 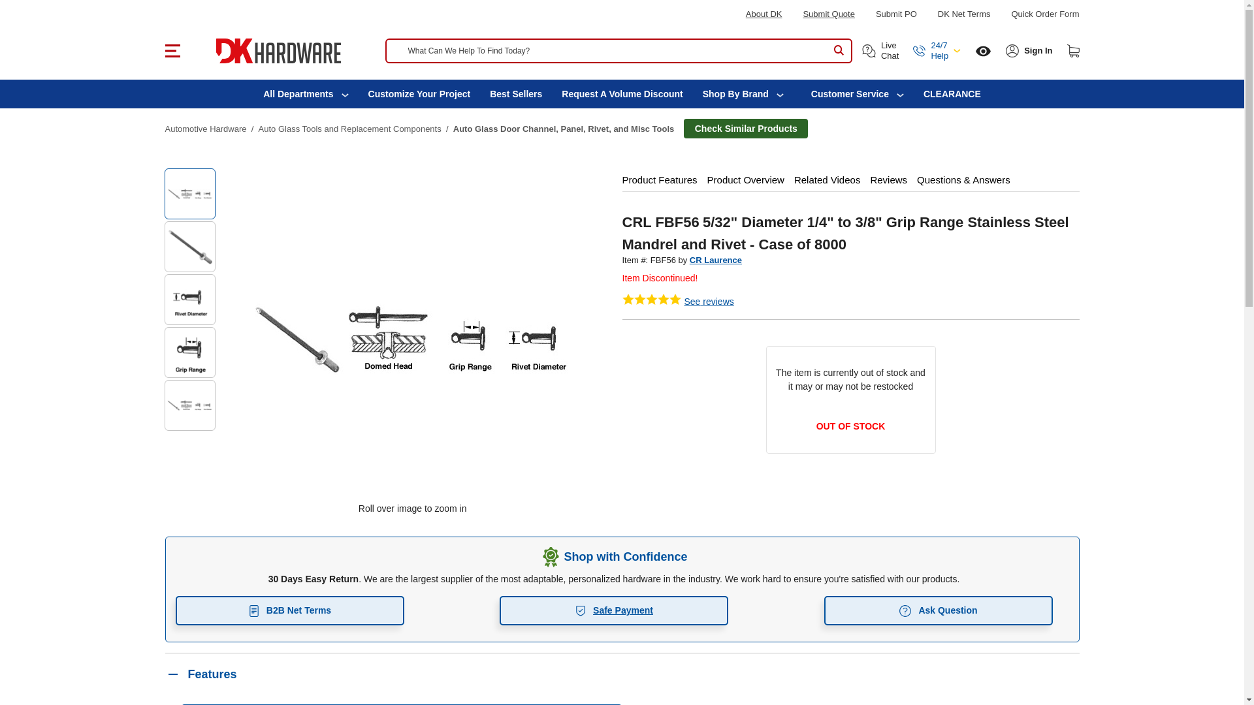 I want to click on Safe Payment, so click(x=614, y=610).